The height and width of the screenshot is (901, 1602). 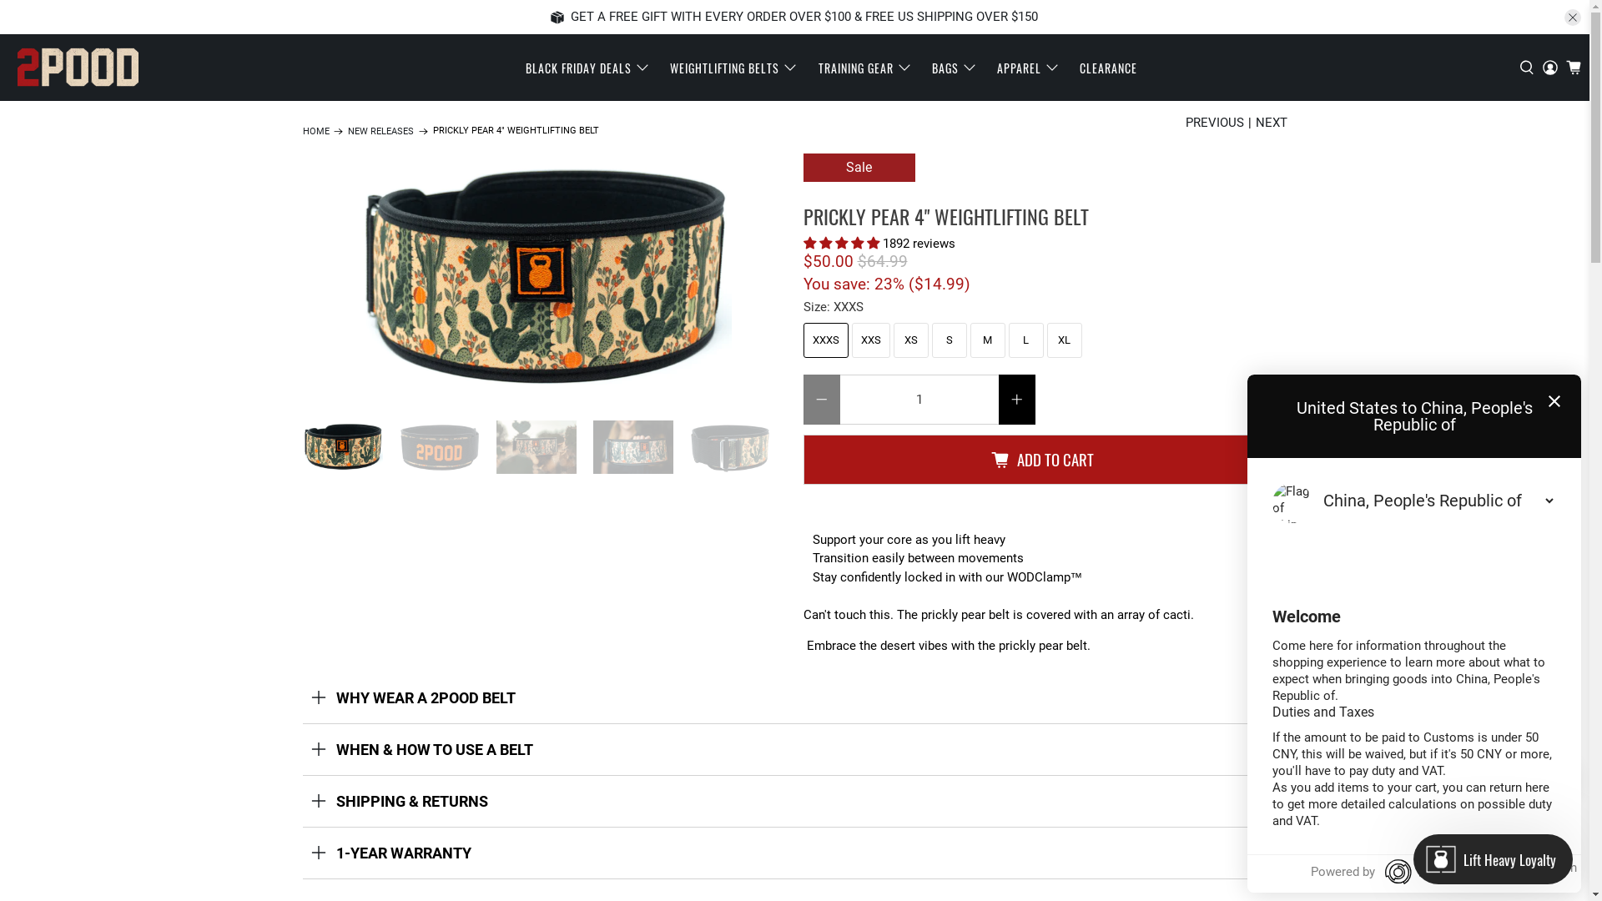 What do you see at coordinates (380, 132) in the screenshot?
I see `NEW RELEASES` at bounding box center [380, 132].